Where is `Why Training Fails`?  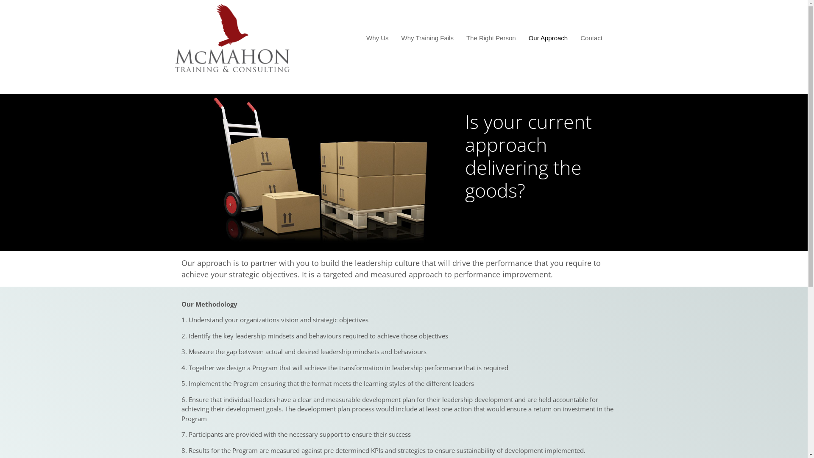 Why Training Fails is located at coordinates (427, 38).